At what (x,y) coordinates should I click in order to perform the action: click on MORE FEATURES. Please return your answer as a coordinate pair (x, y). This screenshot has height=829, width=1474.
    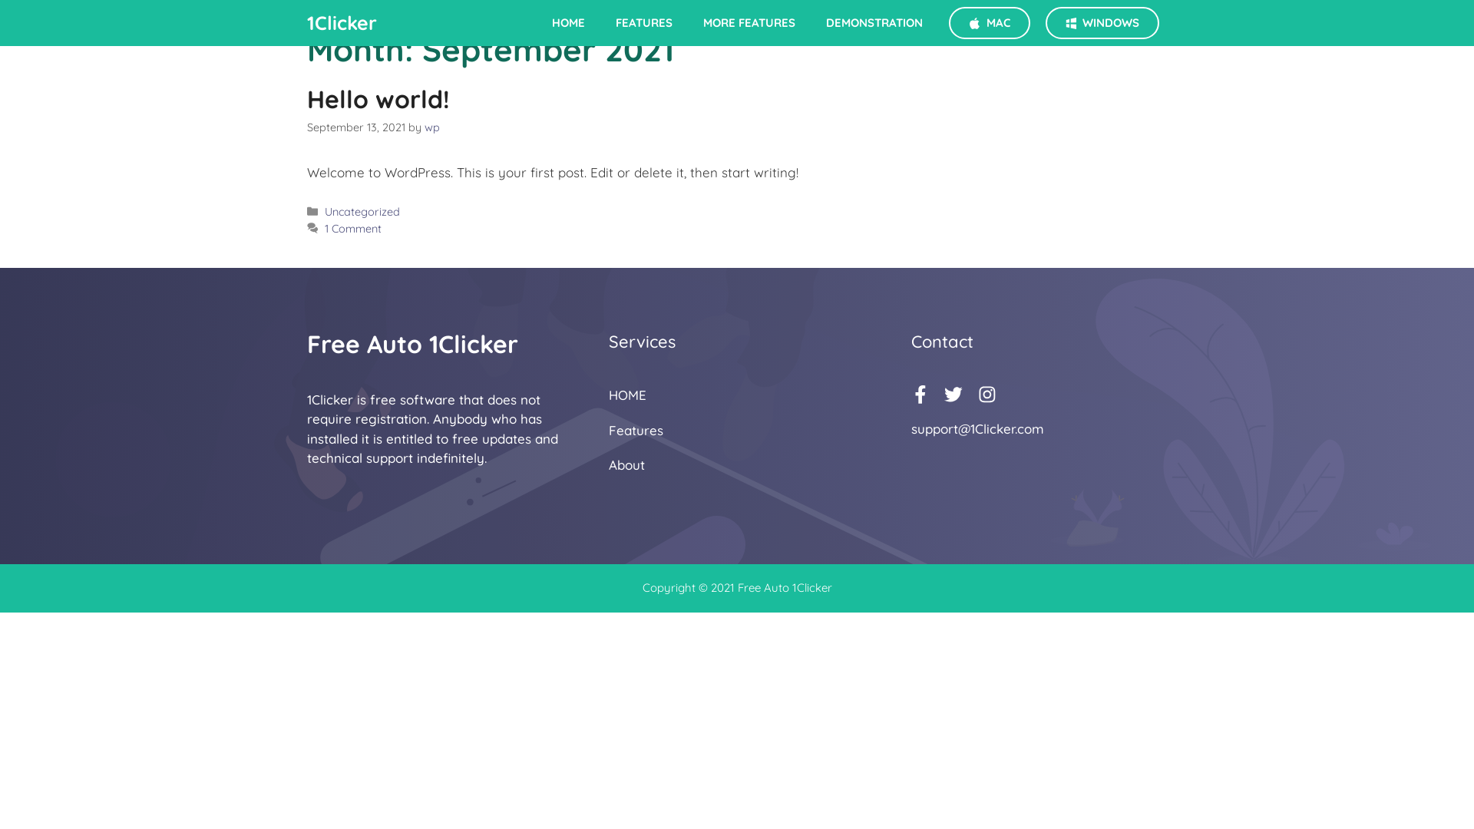
    Looking at the image, I should click on (749, 23).